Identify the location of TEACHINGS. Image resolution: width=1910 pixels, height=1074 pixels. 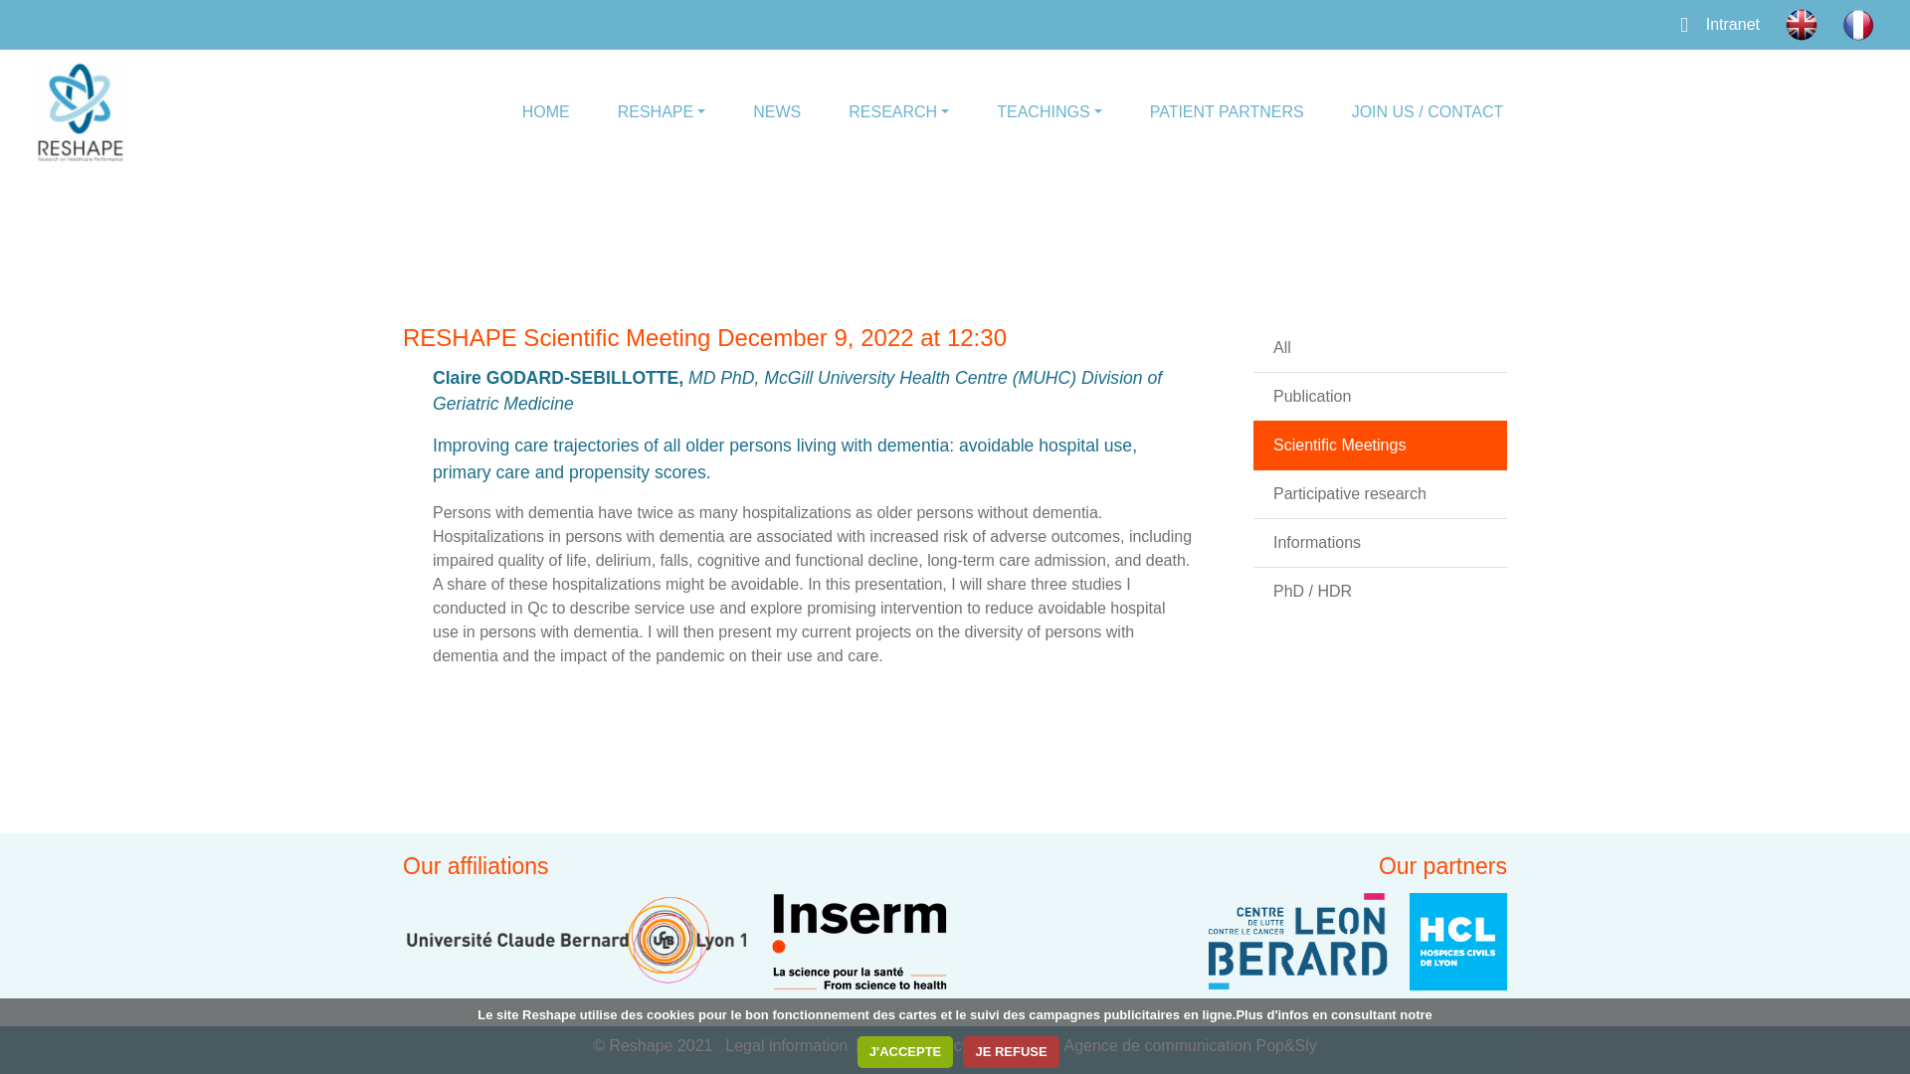
(1049, 111).